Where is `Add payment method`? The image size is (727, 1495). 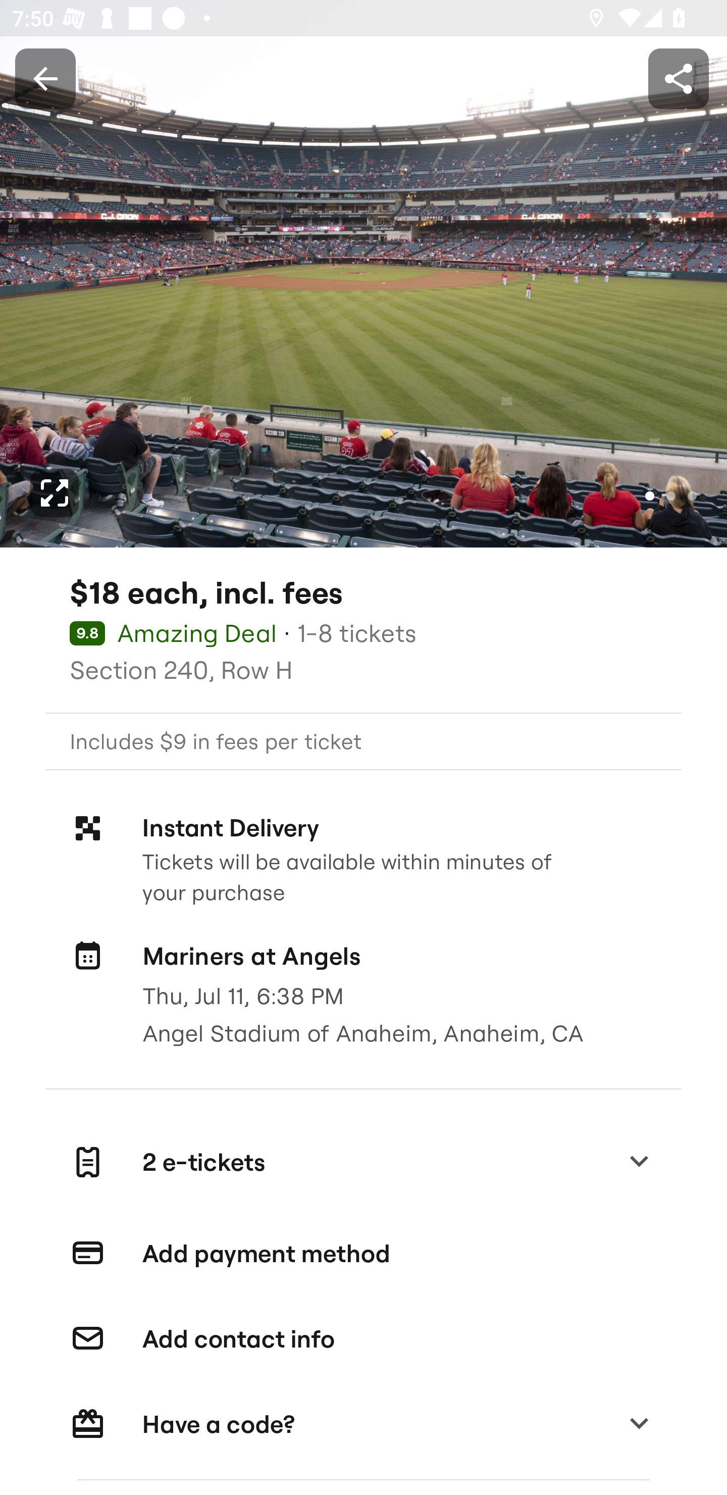
Add payment method is located at coordinates (363, 1254).